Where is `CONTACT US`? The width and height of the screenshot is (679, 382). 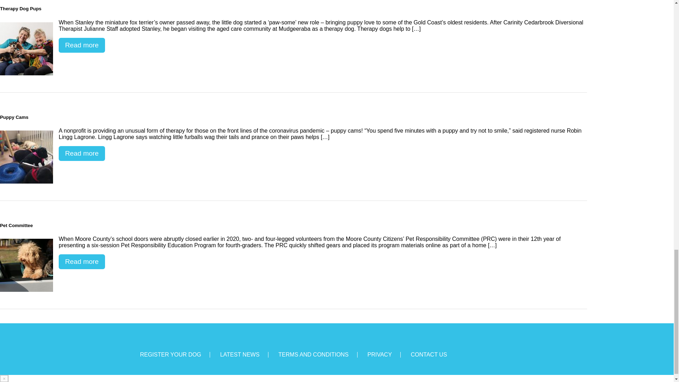 CONTACT US is located at coordinates (429, 354).